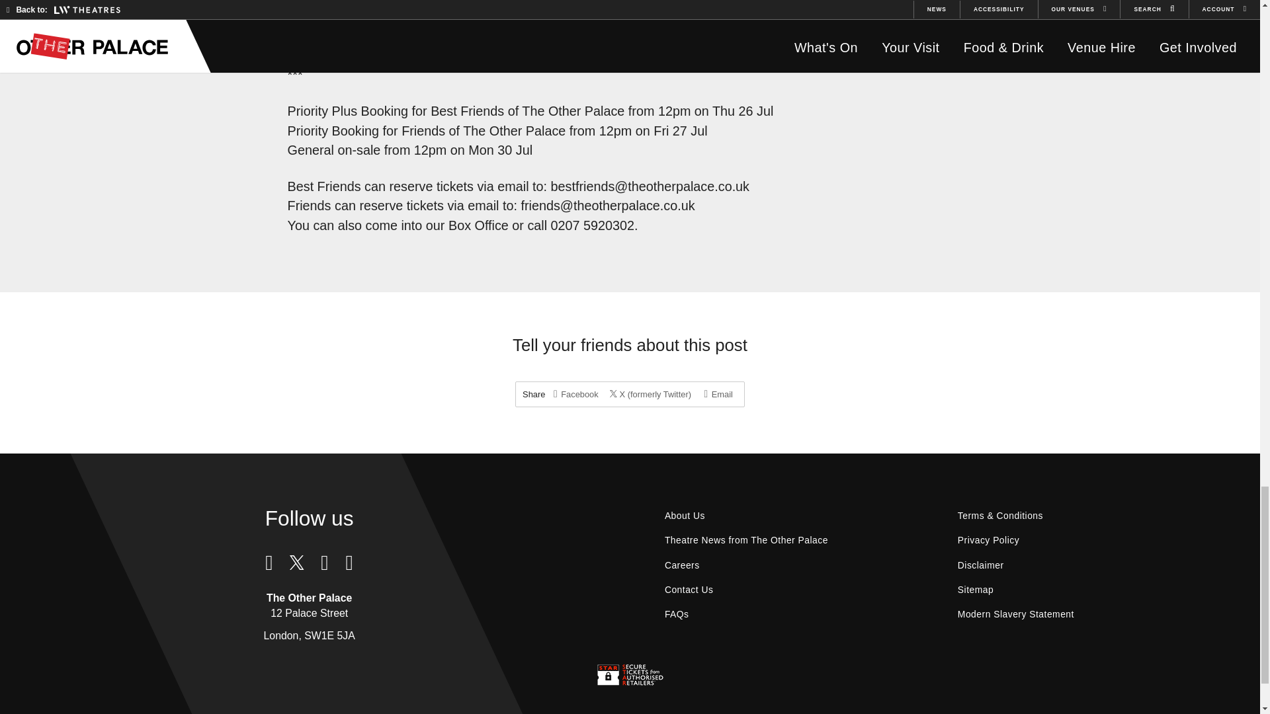 Image resolution: width=1270 pixels, height=714 pixels. Describe the element at coordinates (975, 590) in the screenshot. I see `Sitemap` at that location.